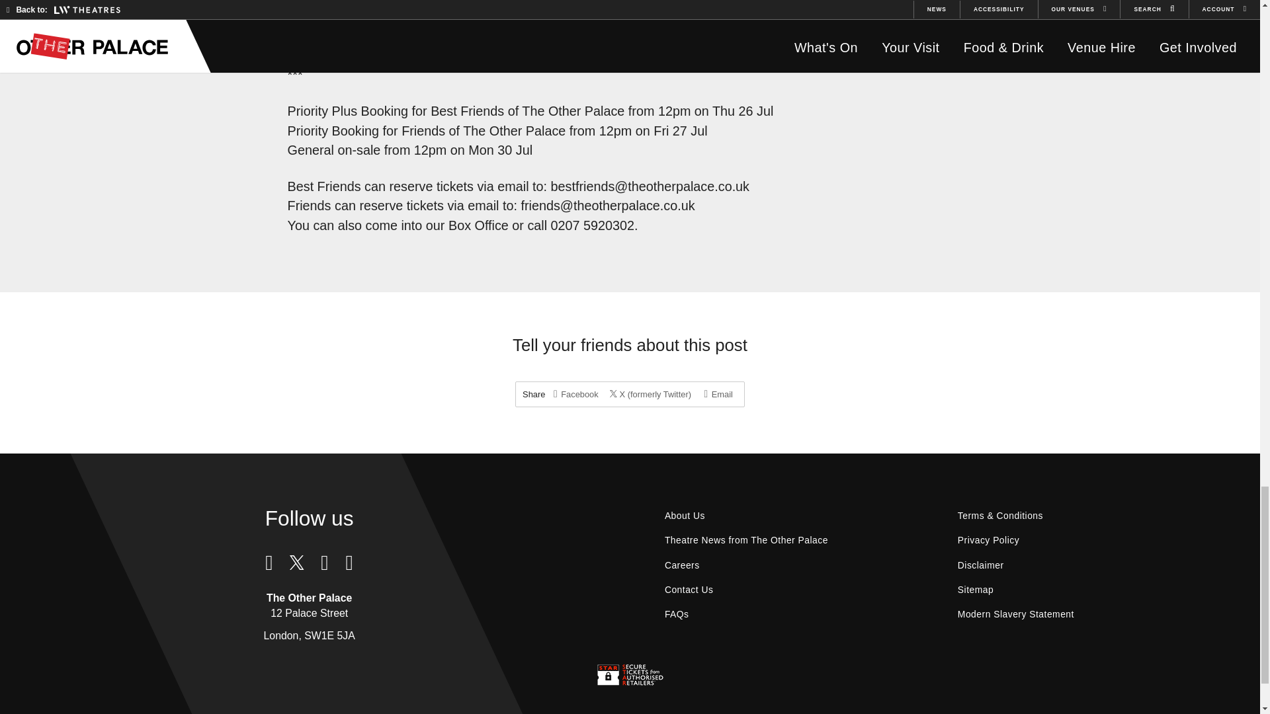 Image resolution: width=1270 pixels, height=714 pixels. Describe the element at coordinates (975, 590) in the screenshot. I see `Sitemap` at that location.